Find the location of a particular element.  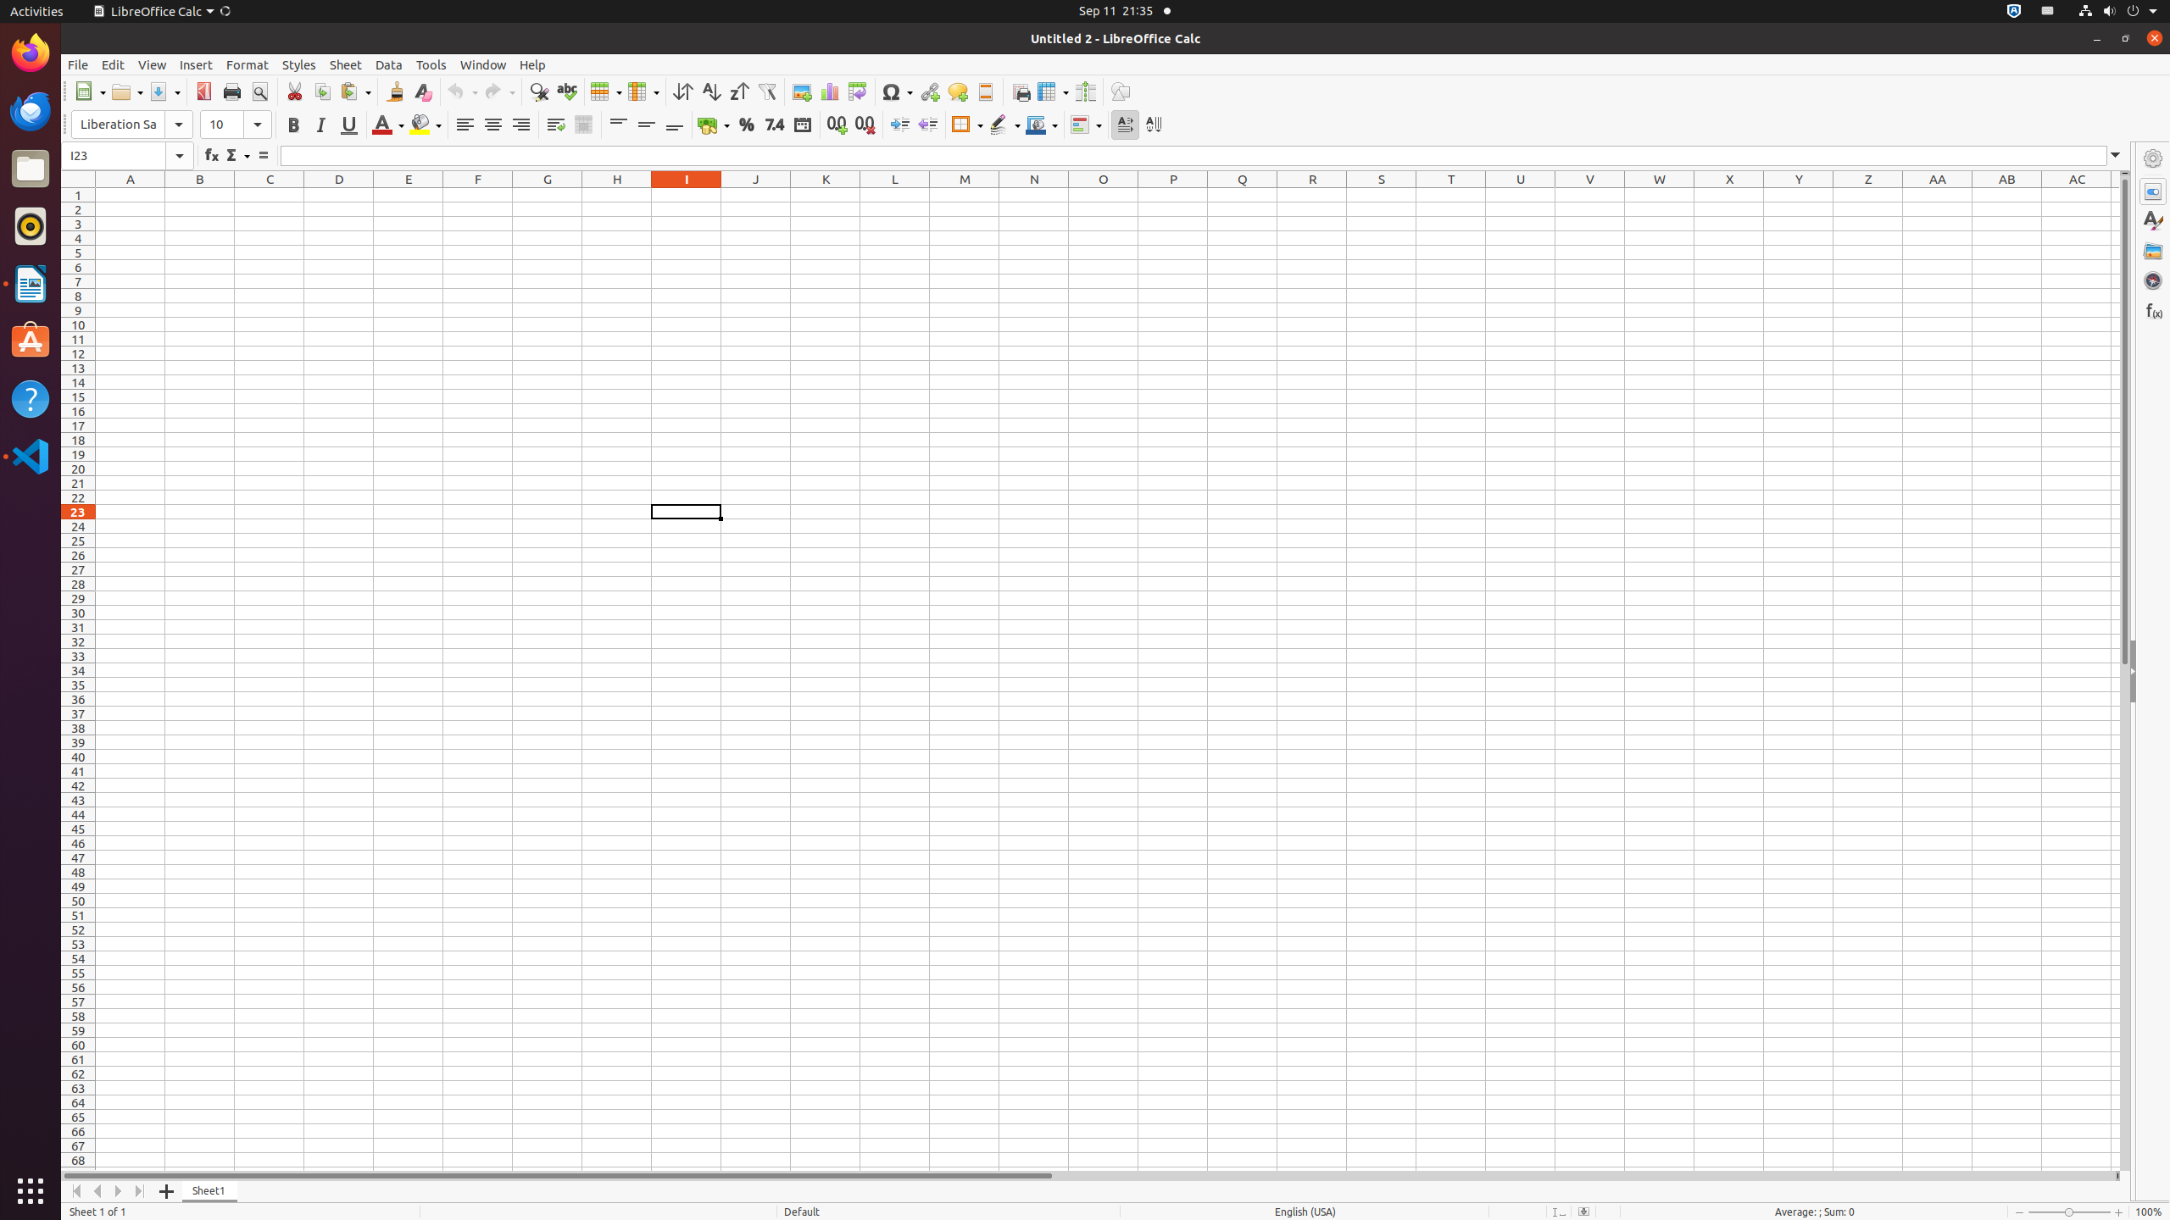

Functions is located at coordinates (2153, 310).